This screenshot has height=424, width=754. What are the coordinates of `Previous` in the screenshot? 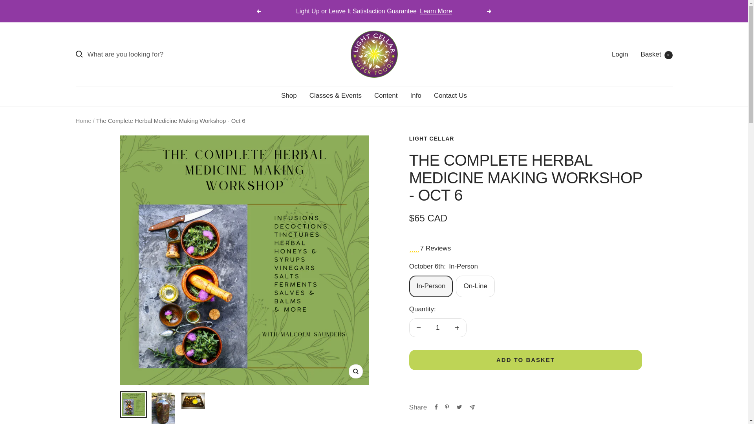 It's located at (258, 11).